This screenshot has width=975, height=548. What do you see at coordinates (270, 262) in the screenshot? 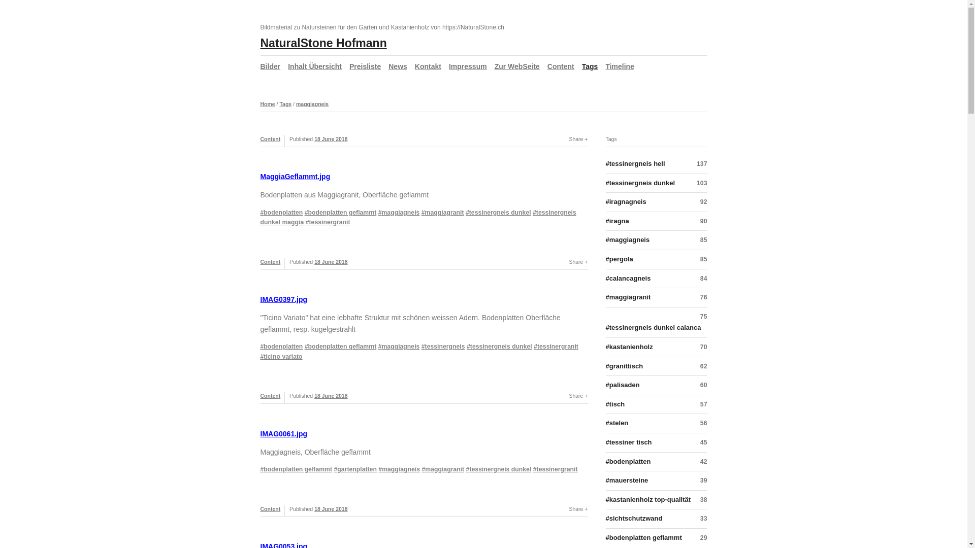
I see `Content` at bounding box center [270, 262].